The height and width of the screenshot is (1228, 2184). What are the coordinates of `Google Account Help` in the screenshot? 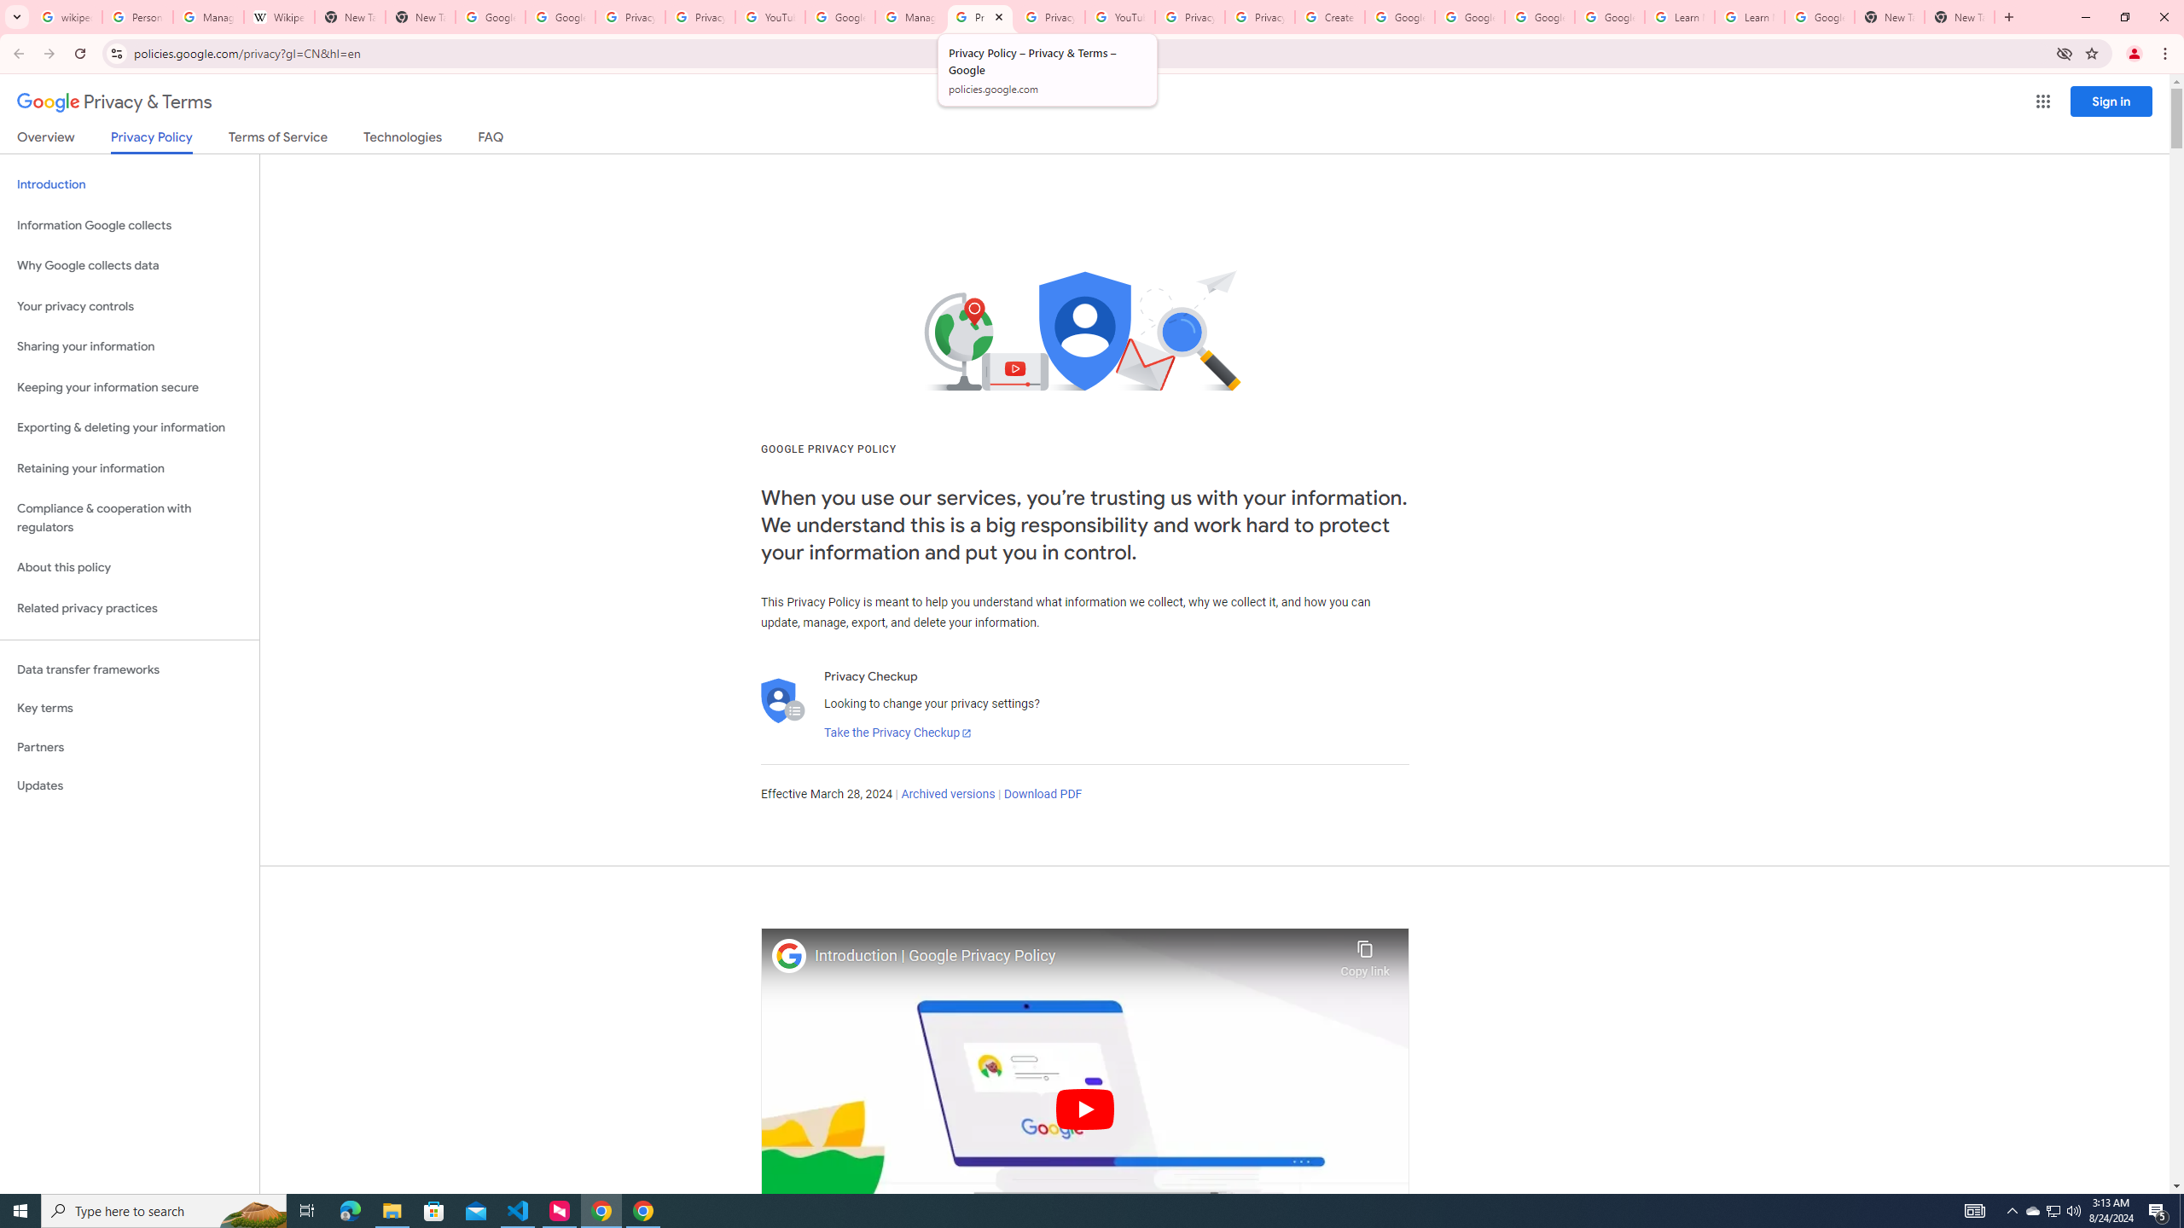 It's located at (1399, 17).